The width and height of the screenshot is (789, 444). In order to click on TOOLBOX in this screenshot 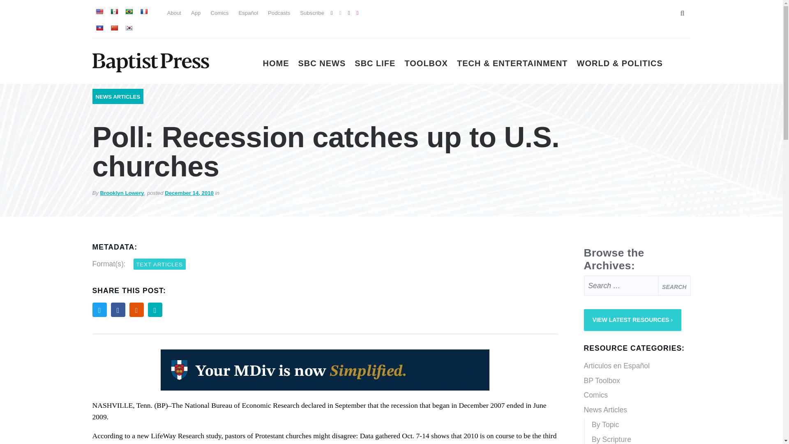, I will do `click(426, 63)`.